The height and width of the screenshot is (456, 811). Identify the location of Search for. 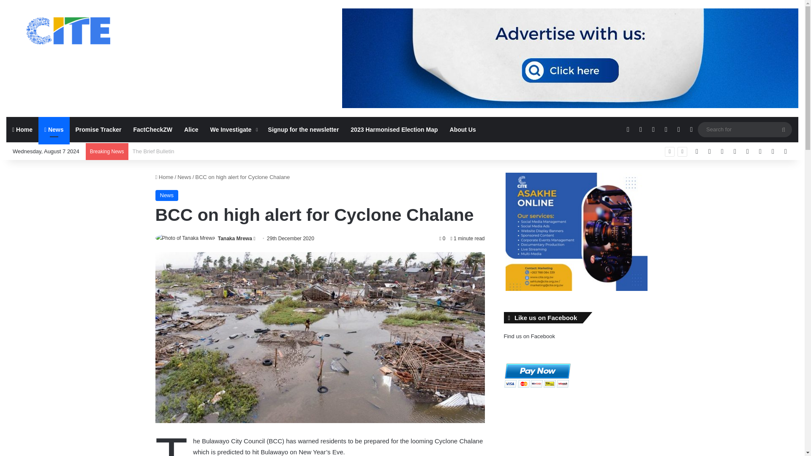
(745, 129).